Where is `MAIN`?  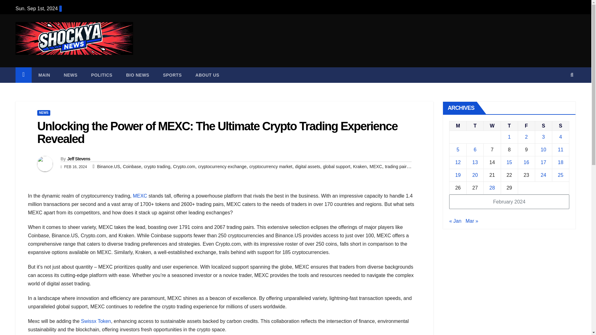
MAIN is located at coordinates (44, 75).